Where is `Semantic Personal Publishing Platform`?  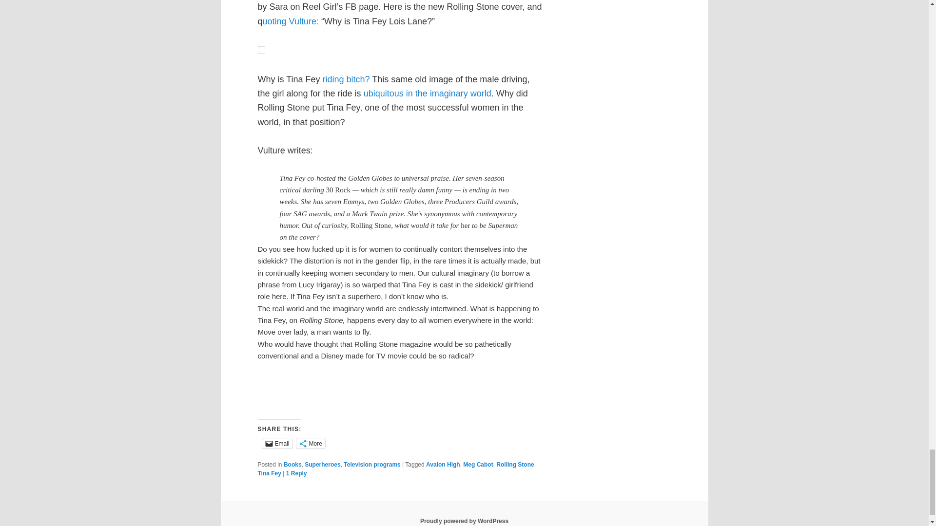 Semantic Personal Publishing Platform is located at coordinates (464, 521).